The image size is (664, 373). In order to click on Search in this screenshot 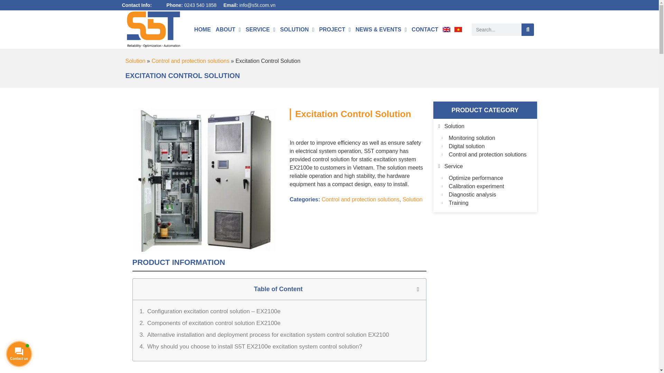, I will do `click(527, 28)`.